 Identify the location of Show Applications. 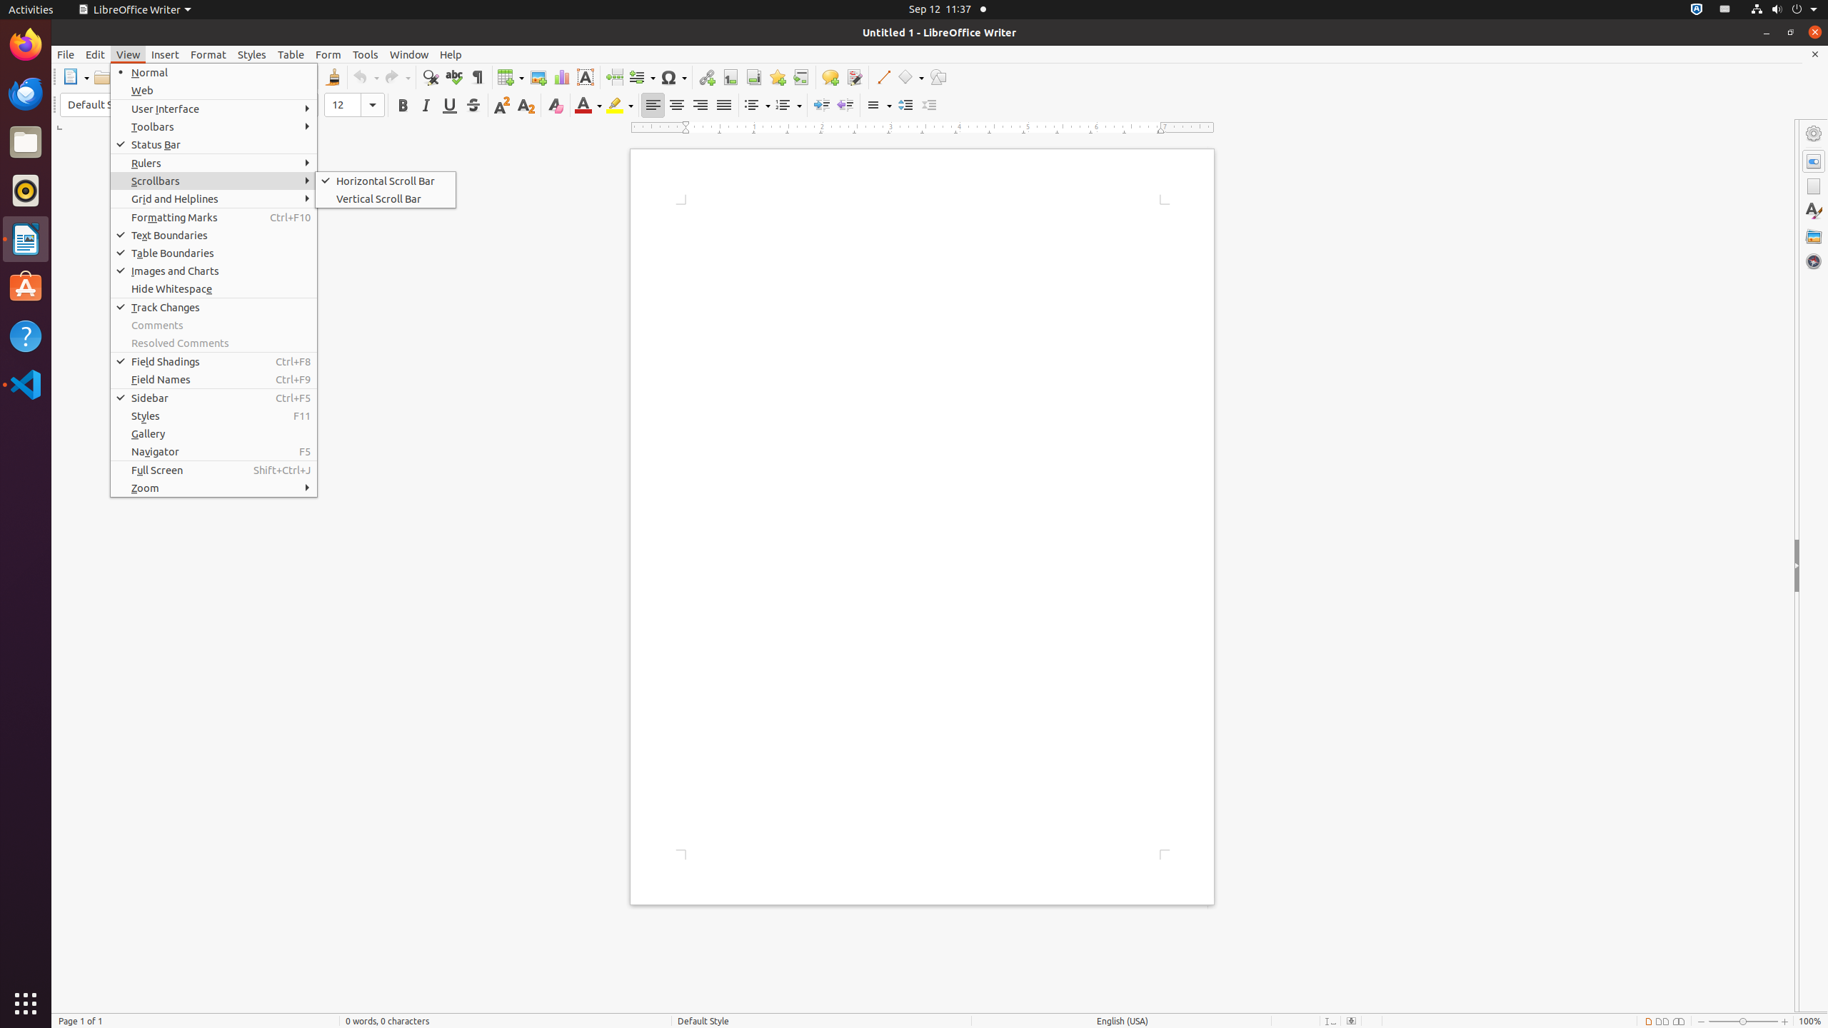
(26, 1004).